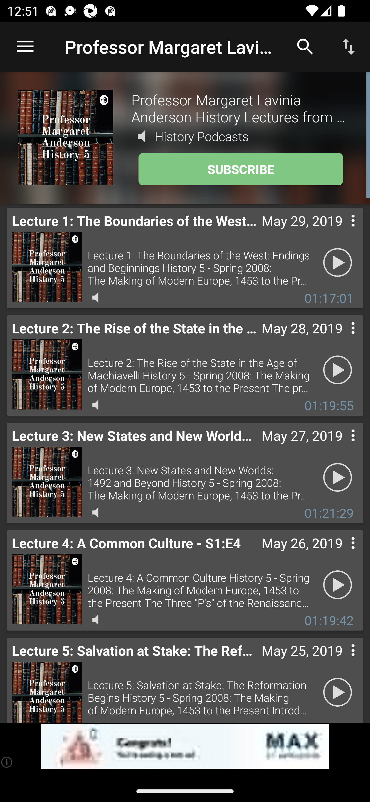  What do you see at coordinates (338, 263) in the screenshot?
I see `Play` at bounding box center [338, 263].